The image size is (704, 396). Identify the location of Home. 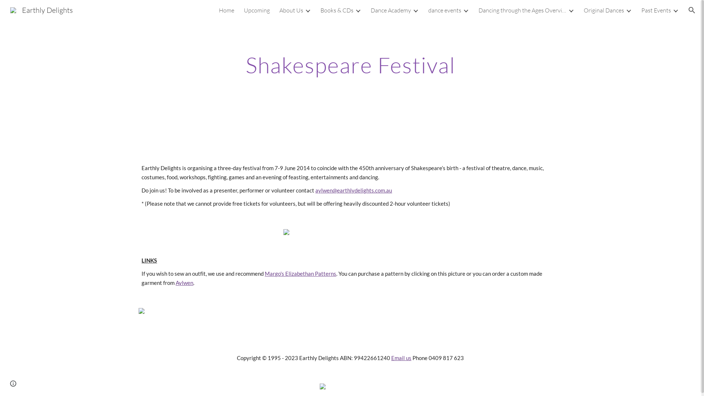
(227, 10).